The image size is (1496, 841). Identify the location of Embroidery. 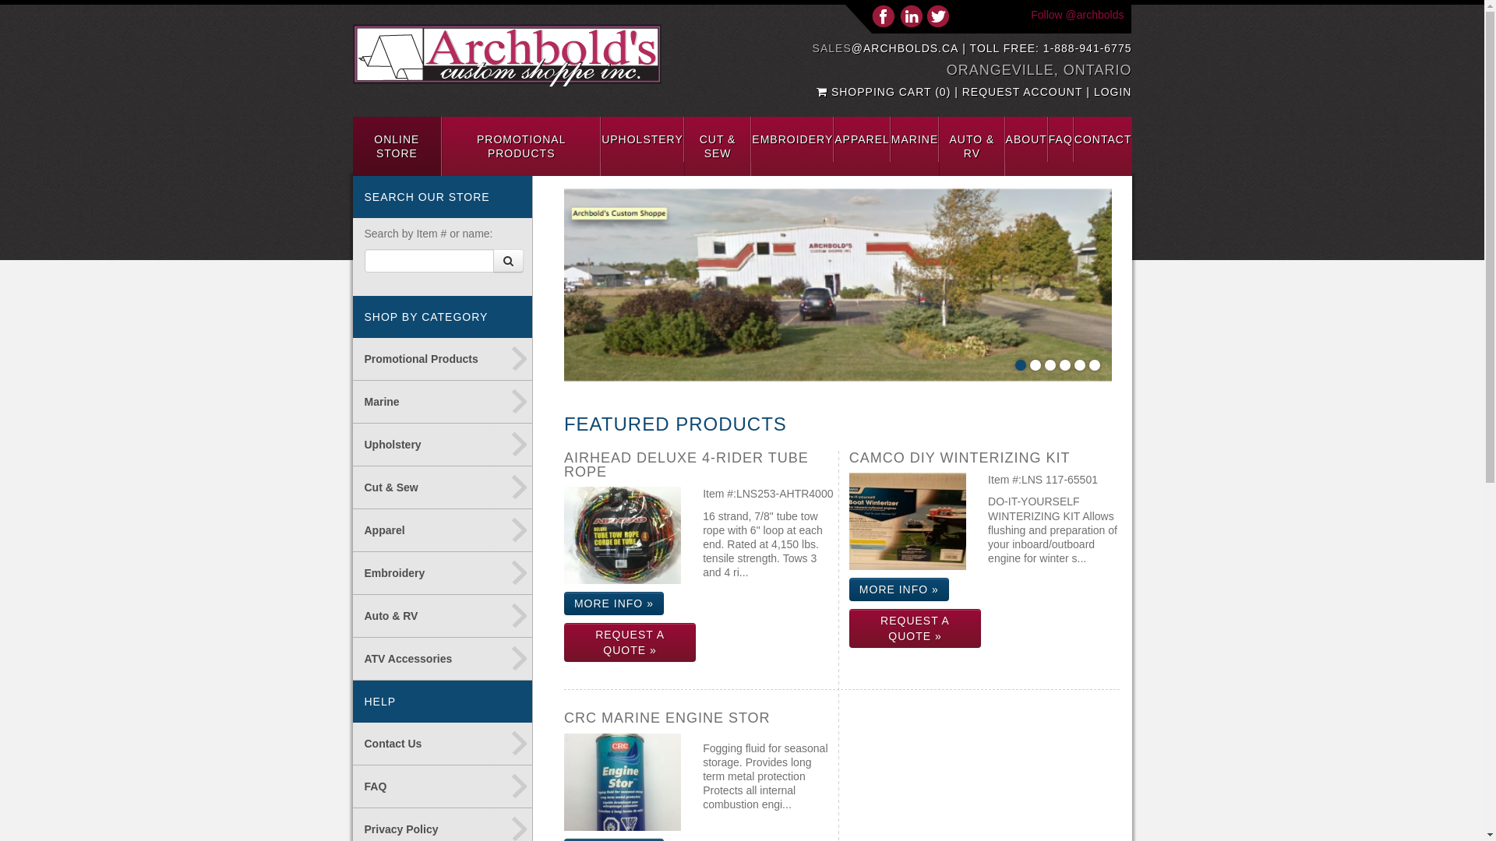
(443, 573).